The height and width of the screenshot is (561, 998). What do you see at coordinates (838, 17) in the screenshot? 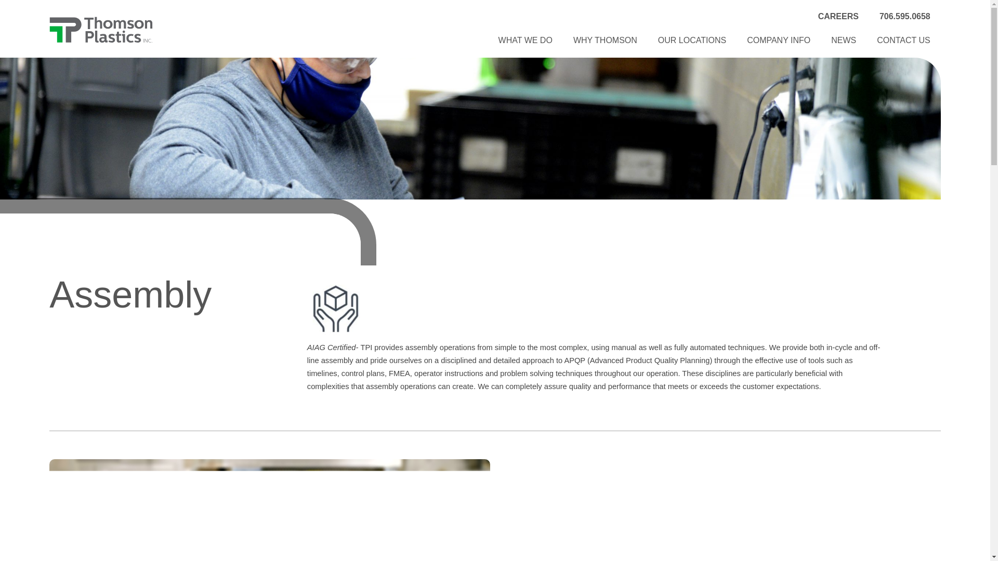
I see `CAREERS` at bounding box center [838, 17].